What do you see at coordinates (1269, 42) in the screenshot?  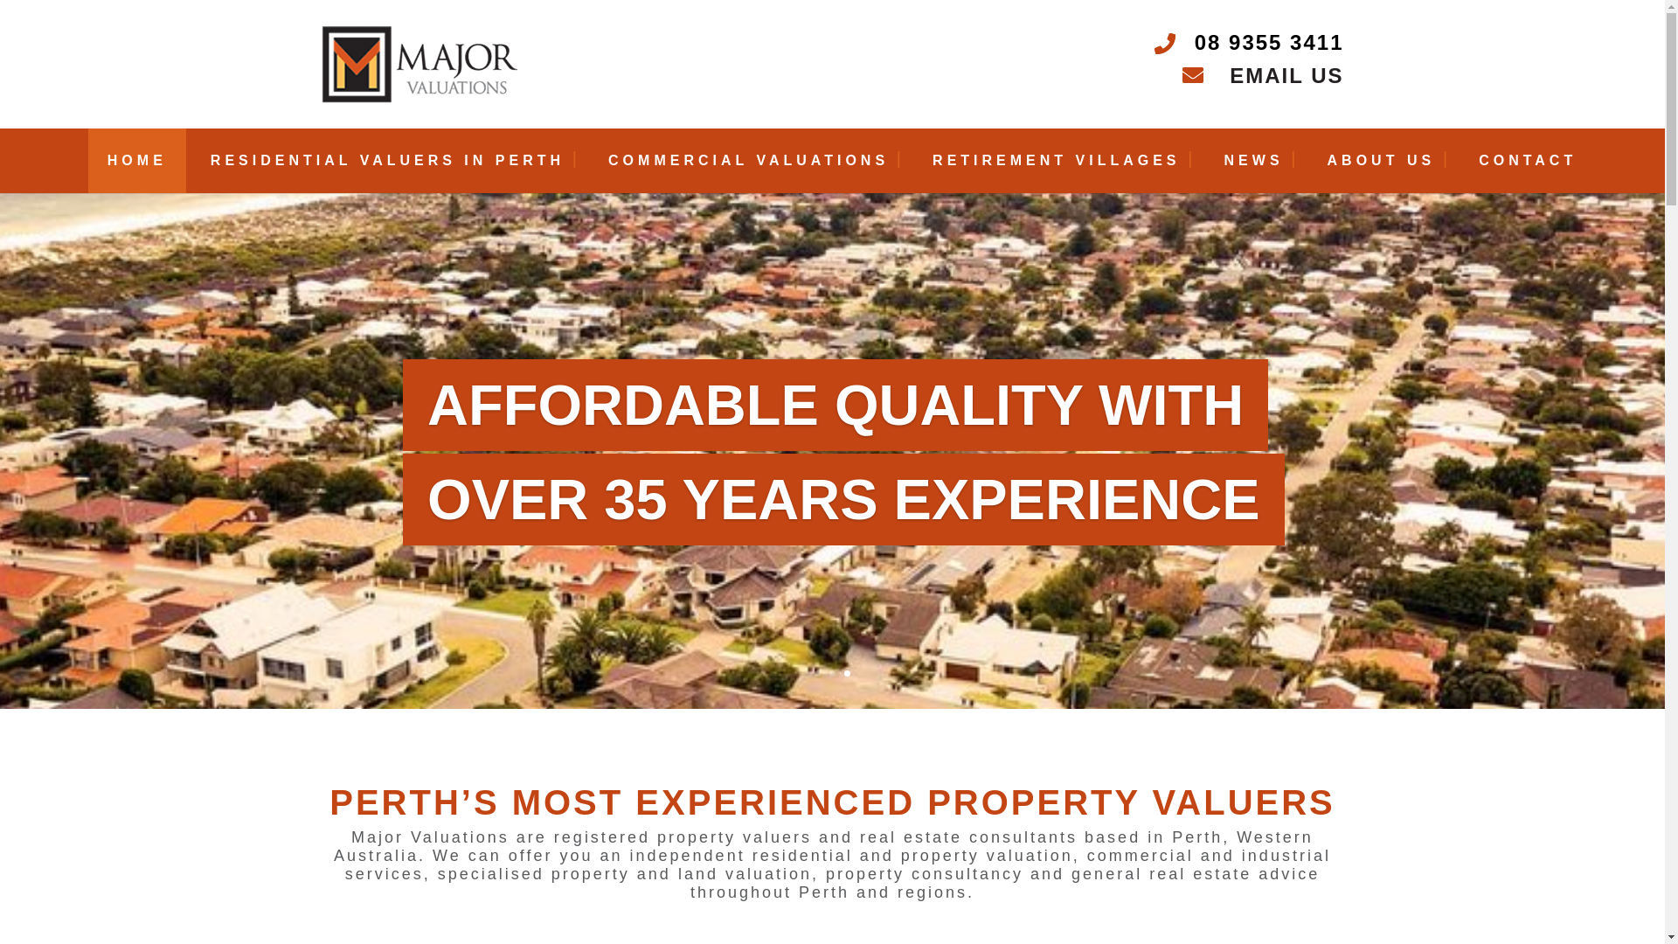 I see `08 9355 3411` at bounding box center [1269, 42].